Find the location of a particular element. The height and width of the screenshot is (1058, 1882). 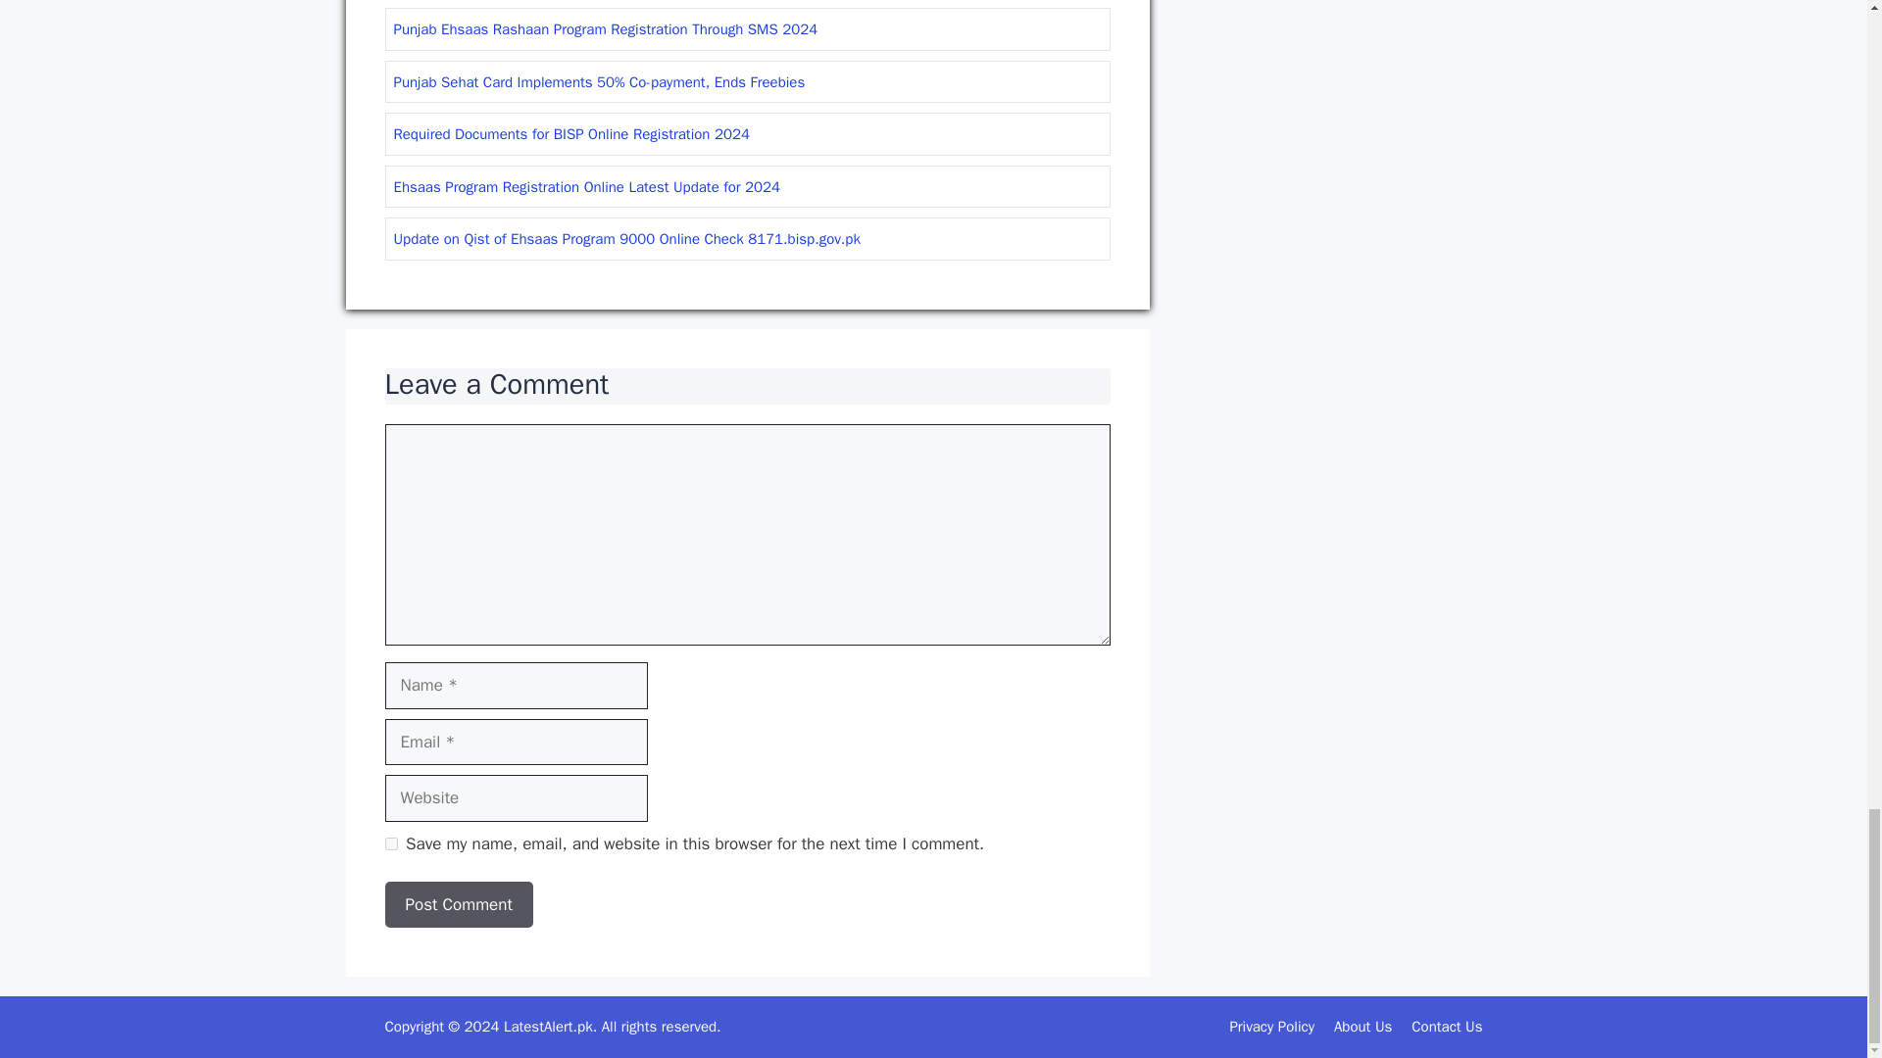

Punjab Ehsaas Rashaan Program Registration Through SMS 2024 is located at coordinates (606, 28).